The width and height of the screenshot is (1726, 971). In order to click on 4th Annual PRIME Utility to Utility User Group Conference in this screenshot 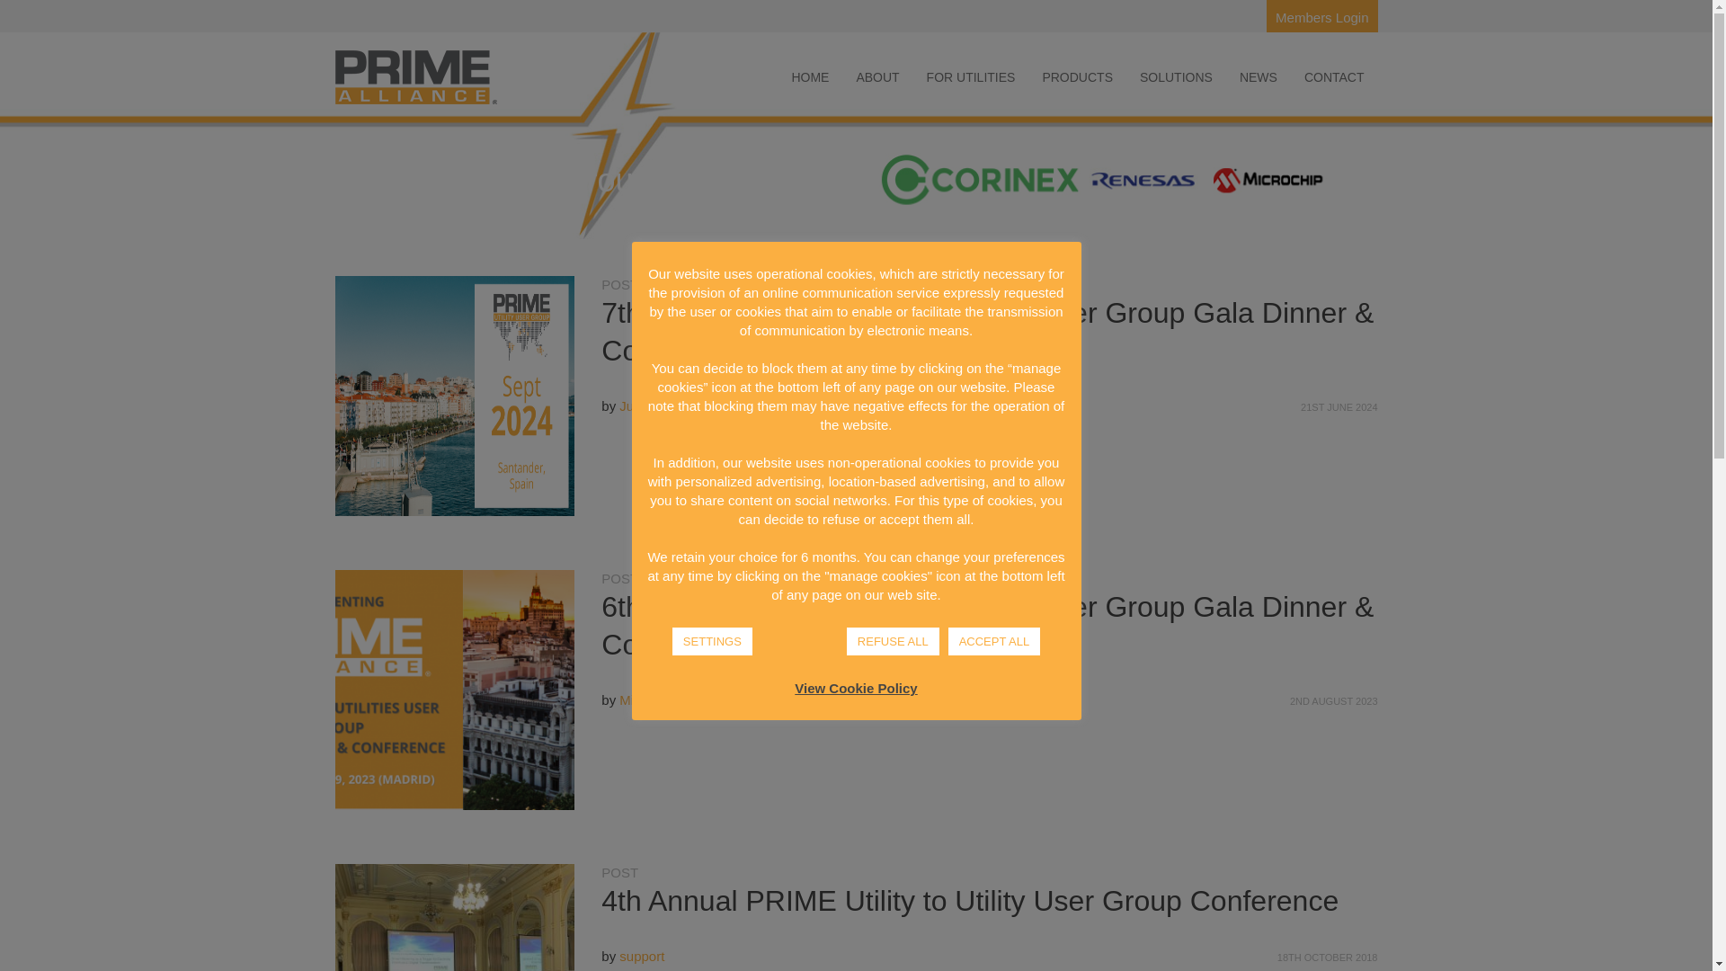, I will do `click(969, 900)`.